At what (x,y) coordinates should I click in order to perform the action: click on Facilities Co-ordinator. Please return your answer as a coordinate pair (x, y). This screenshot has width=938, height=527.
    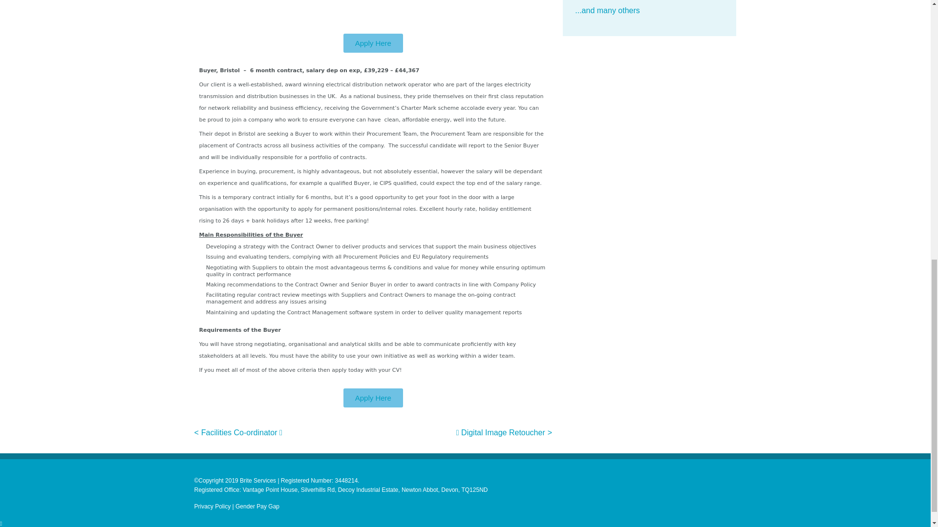
    Looking at the image, I should click on (241, 432).